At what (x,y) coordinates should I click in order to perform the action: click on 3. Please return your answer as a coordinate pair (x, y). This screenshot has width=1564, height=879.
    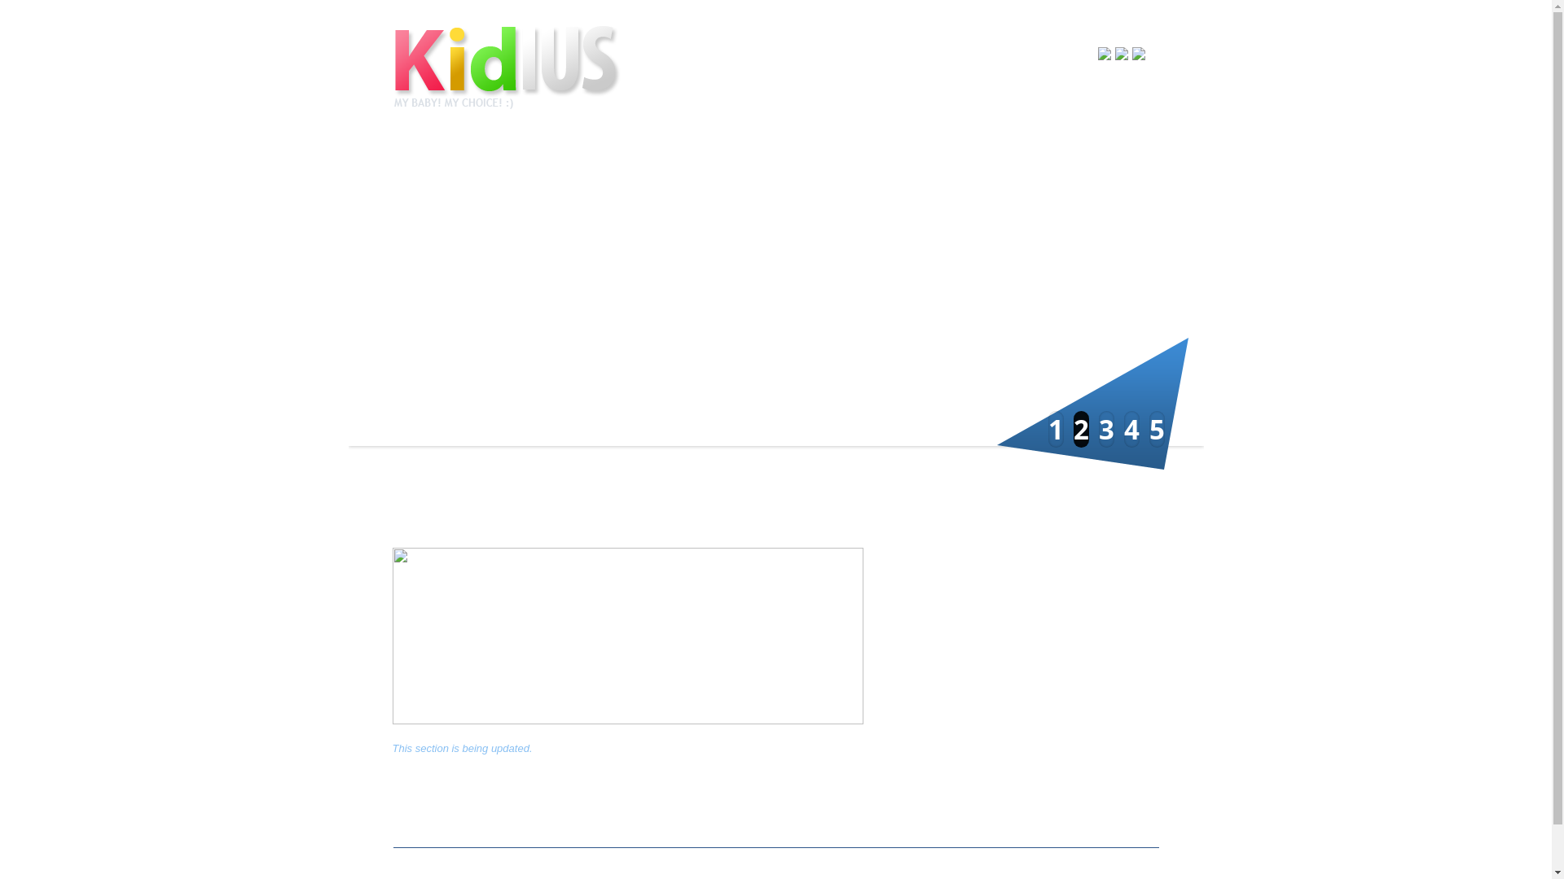
    Looking at the image, I should click on (1106, 430).